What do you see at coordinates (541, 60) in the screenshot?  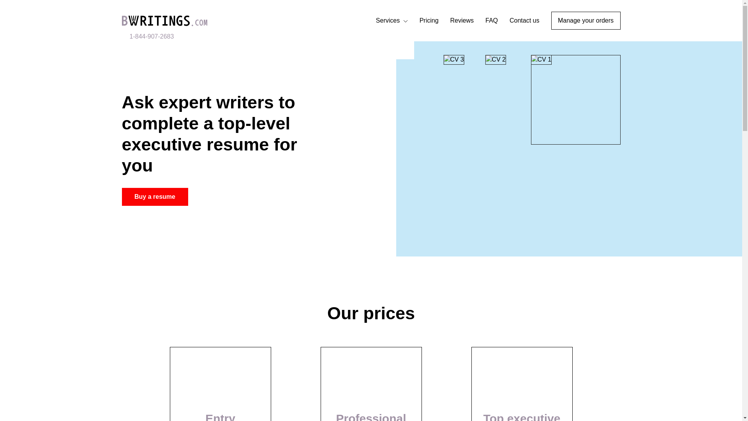 I see `CV 1` at bounding box center [541, 60].